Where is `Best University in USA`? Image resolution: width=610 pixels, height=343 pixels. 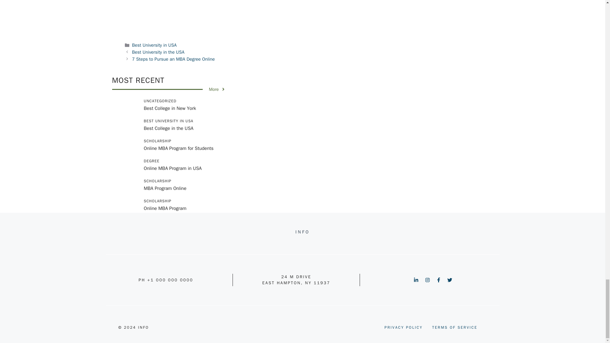 Best University in USA is located at coordinates (154, 45).